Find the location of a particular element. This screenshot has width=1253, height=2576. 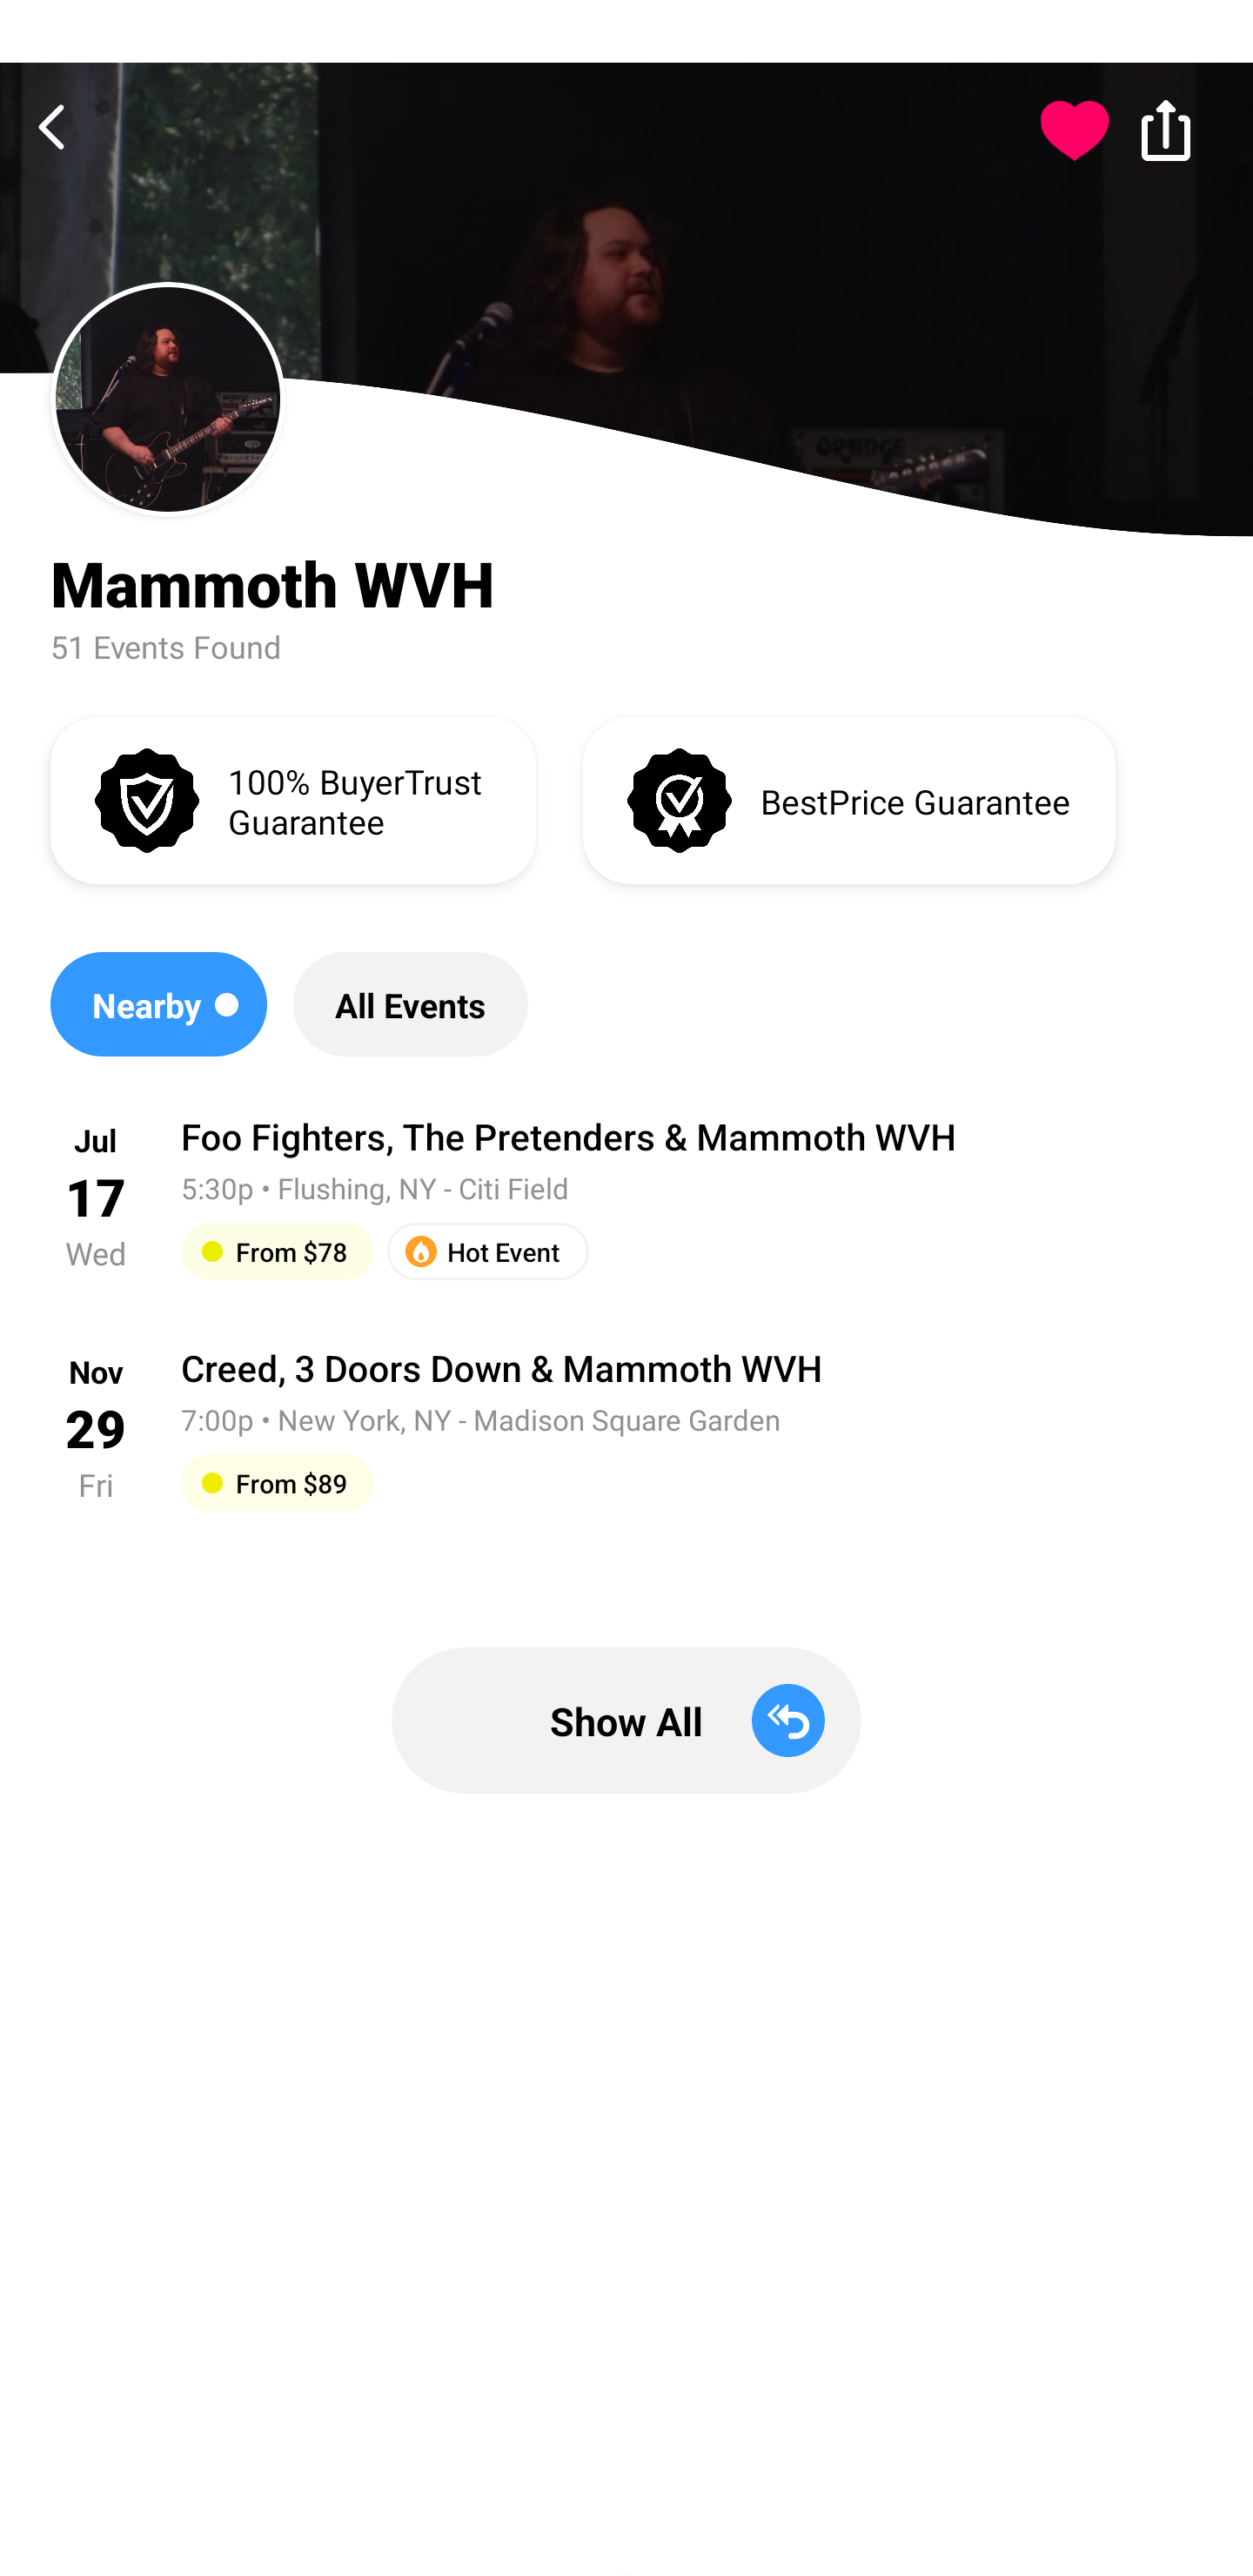

100% BuyerTrust Guarantee is located at coordinates (292, 799).